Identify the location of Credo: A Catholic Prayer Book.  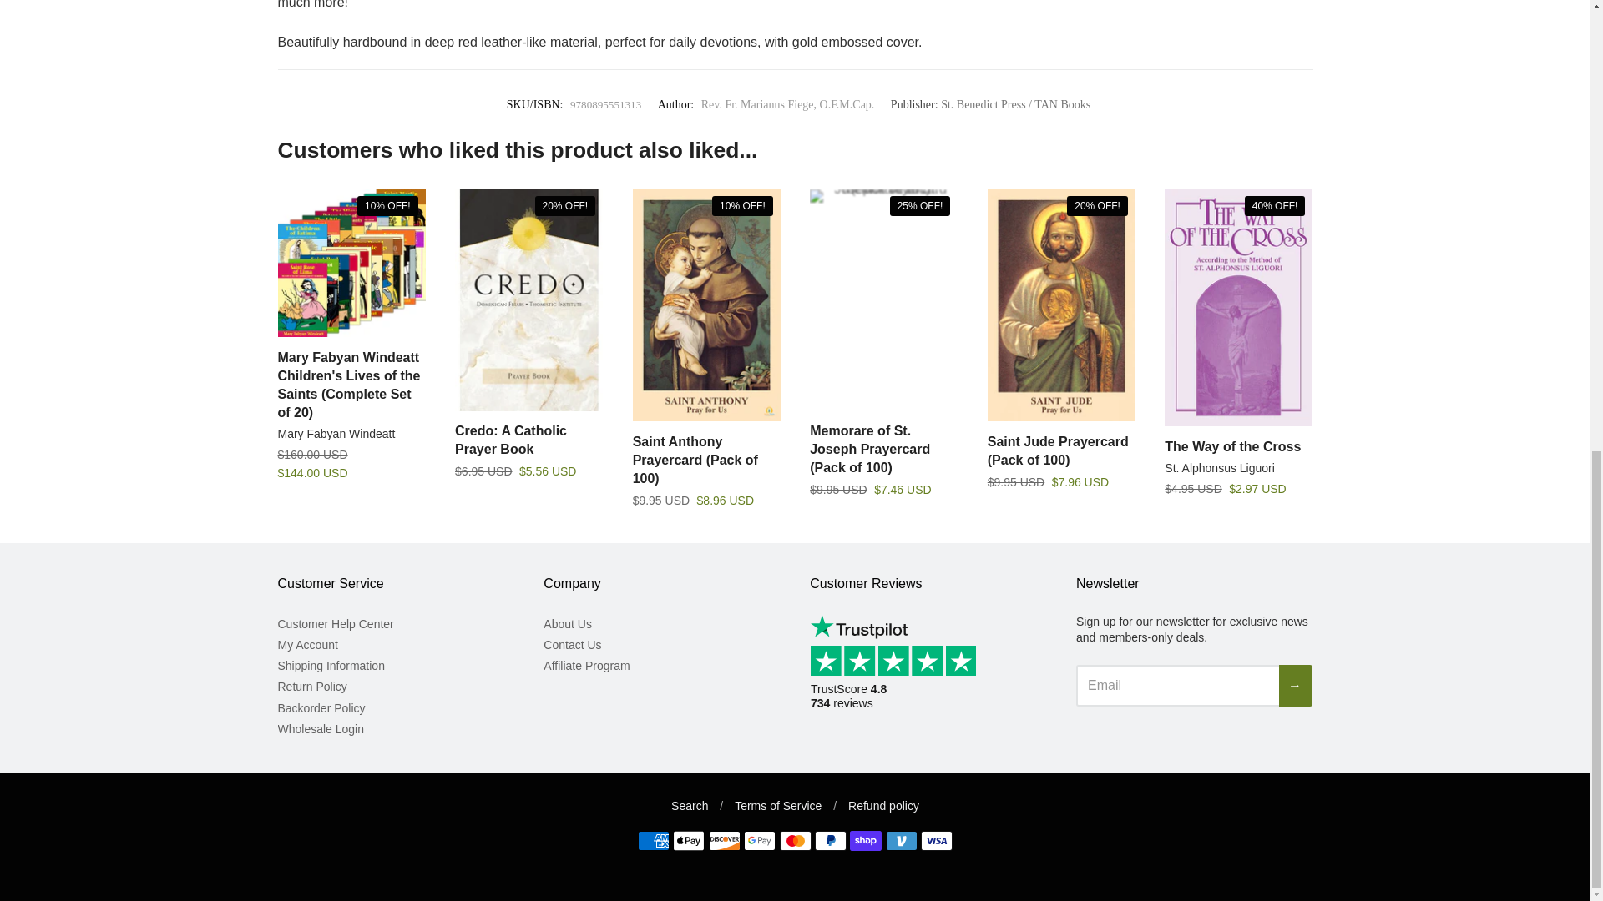
(511, 439).